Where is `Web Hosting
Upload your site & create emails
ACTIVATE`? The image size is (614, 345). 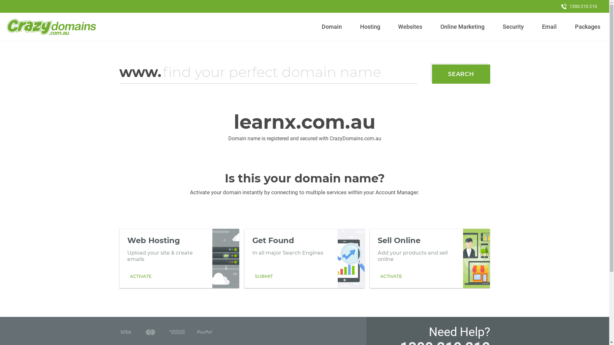 Web Hosting
Upload your site & create emails
ACTIVATE is located at coordinates (179, 258).